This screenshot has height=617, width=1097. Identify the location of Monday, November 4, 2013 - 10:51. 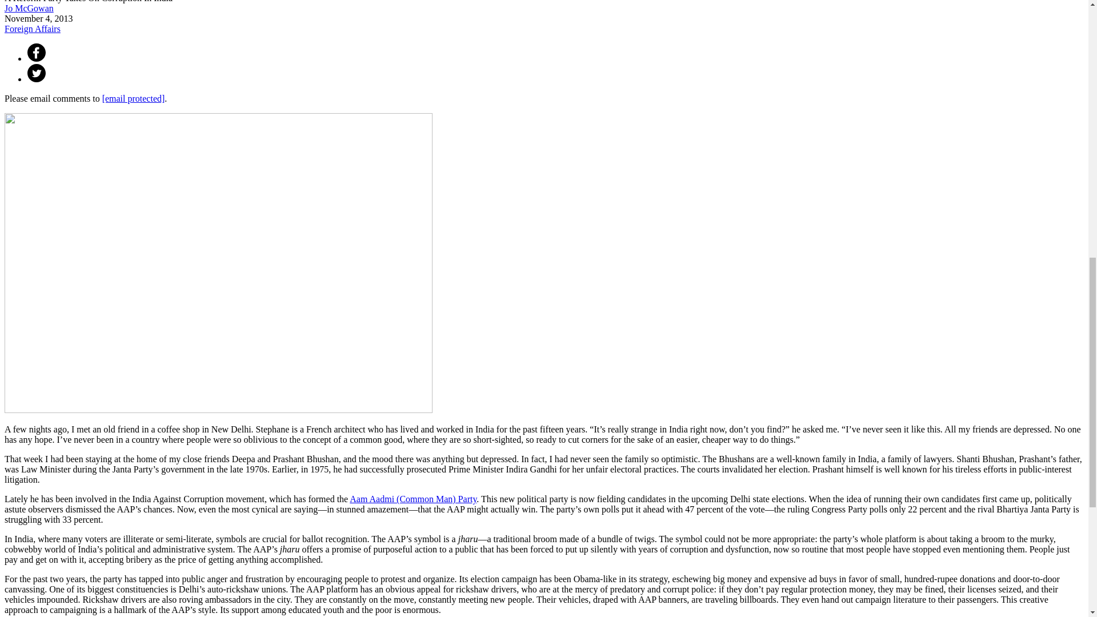
(39, 18).